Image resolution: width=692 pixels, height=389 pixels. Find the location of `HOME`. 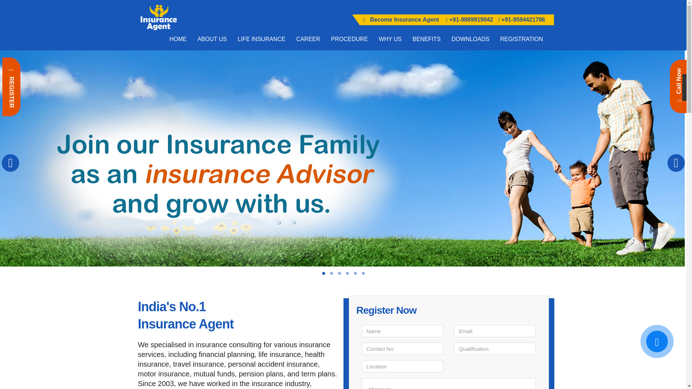

HOME is located at coordinates (178, 39).